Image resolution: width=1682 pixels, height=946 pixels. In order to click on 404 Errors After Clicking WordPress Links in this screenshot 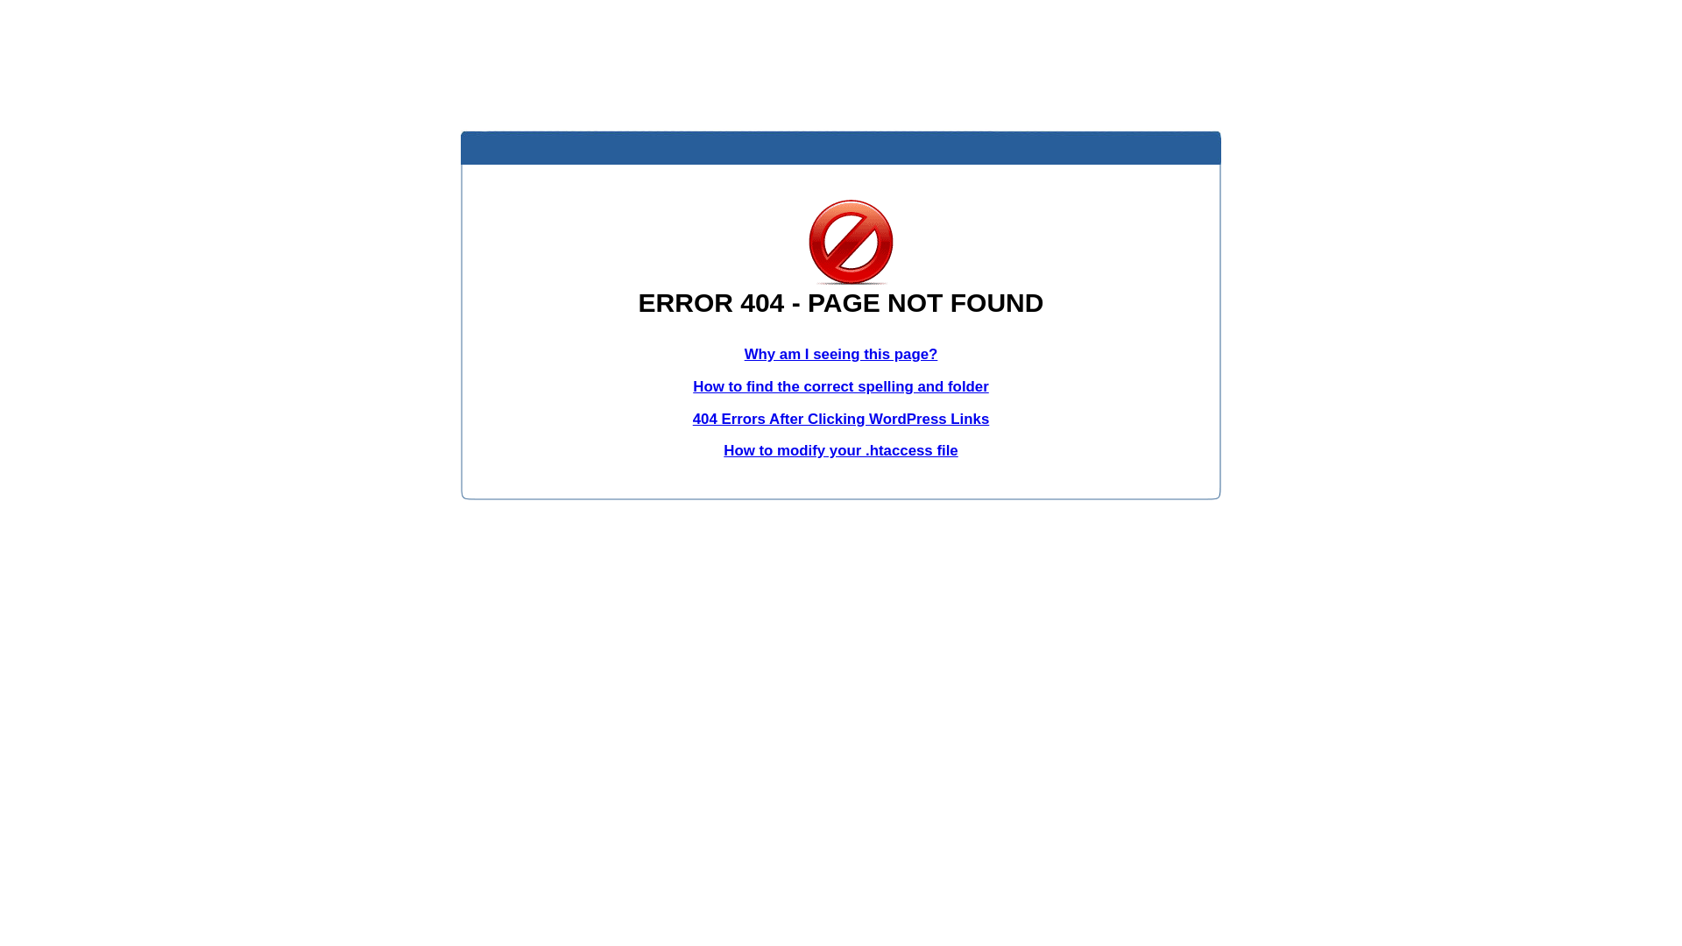, I will do `click(841, 419)`.